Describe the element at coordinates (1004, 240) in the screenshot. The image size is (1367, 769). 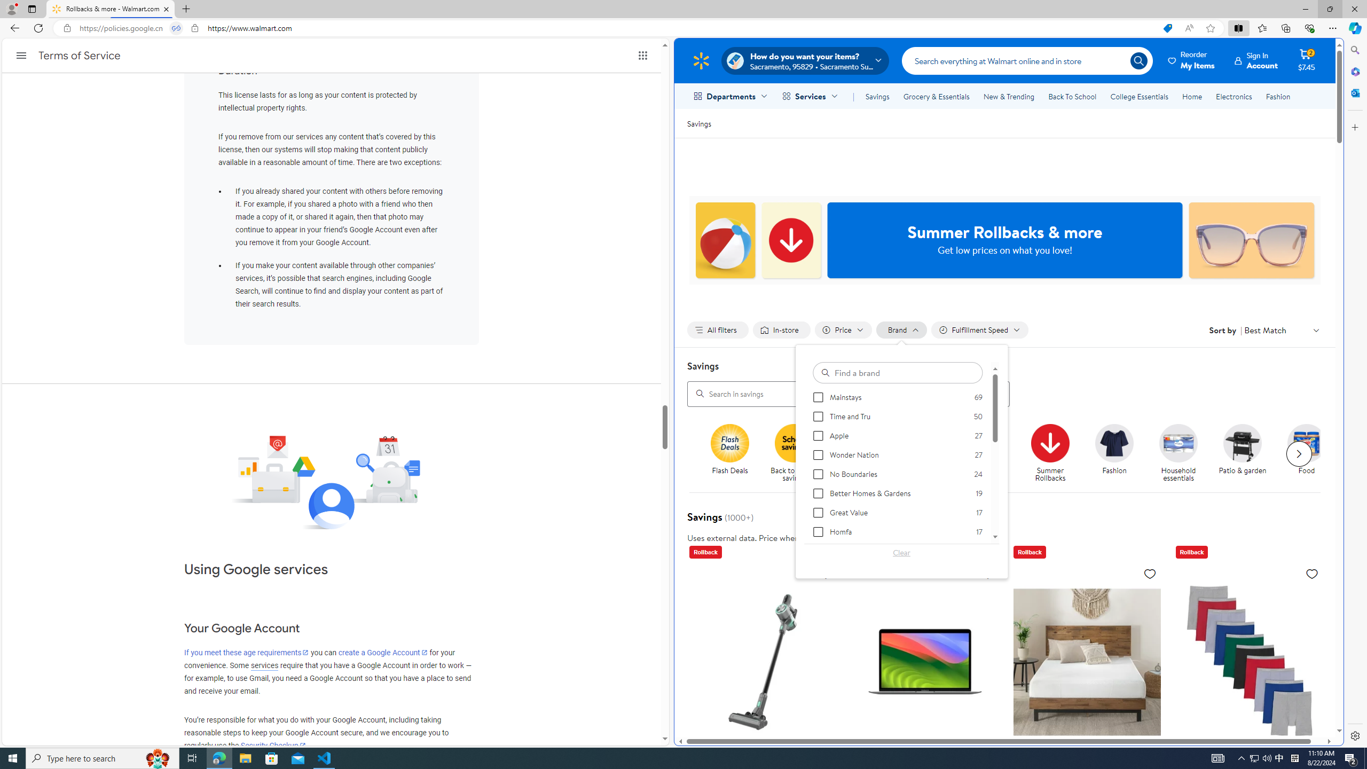
I see `Summer Rollbacks & more Get low prices on what you love!` at that location.